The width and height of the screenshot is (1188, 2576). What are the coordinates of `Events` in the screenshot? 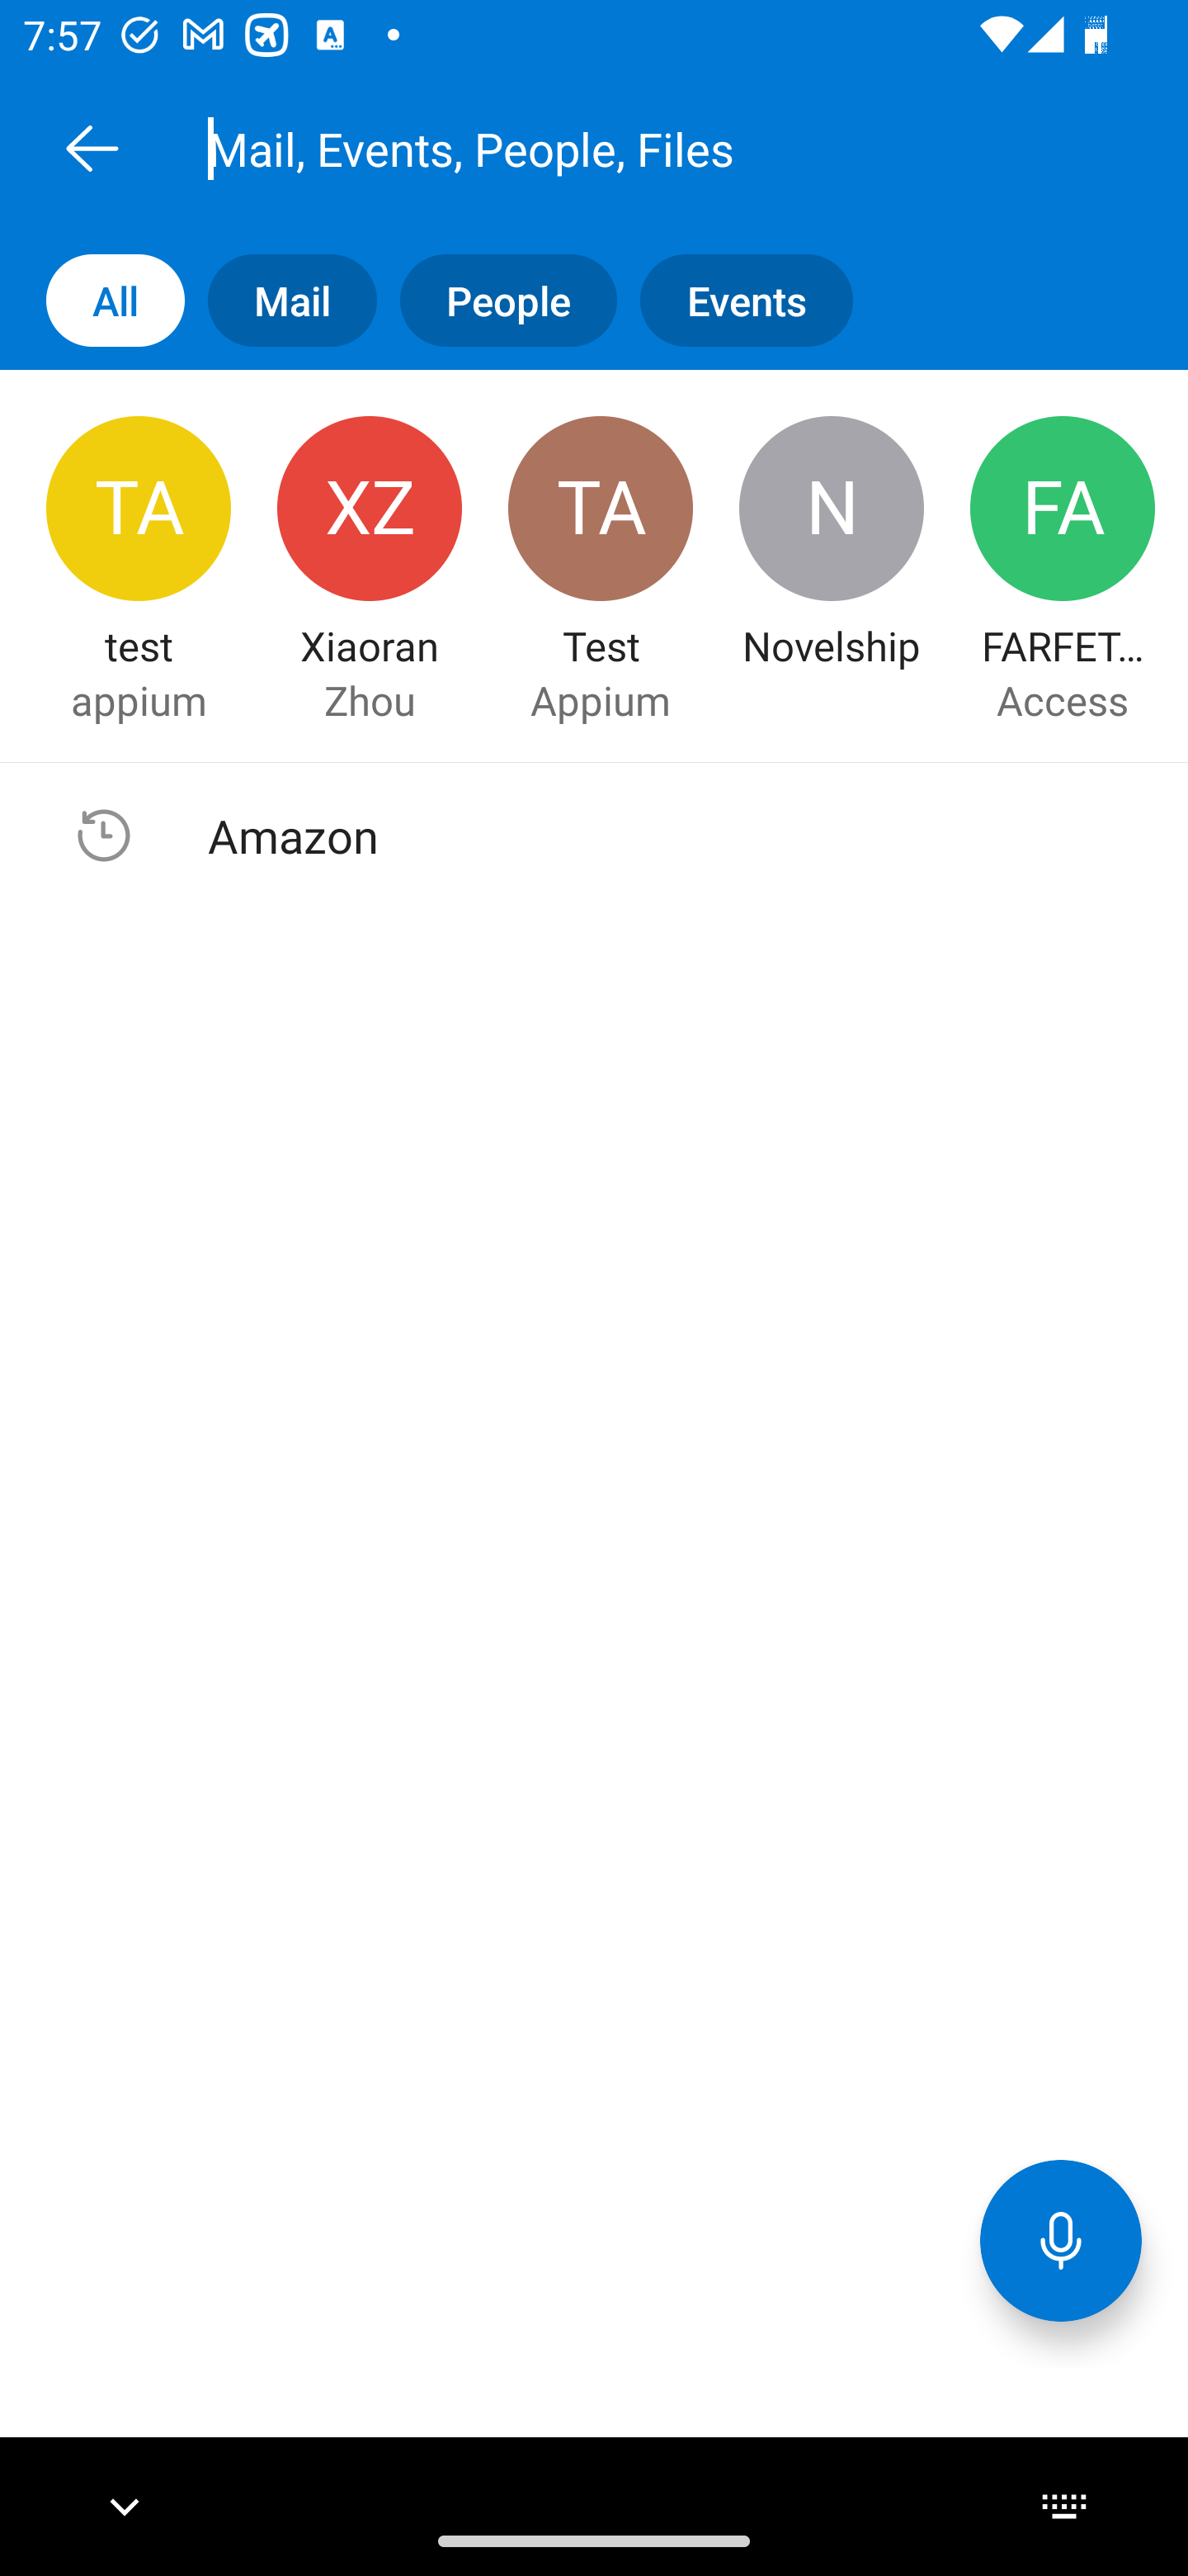 It's located at (734, 301).